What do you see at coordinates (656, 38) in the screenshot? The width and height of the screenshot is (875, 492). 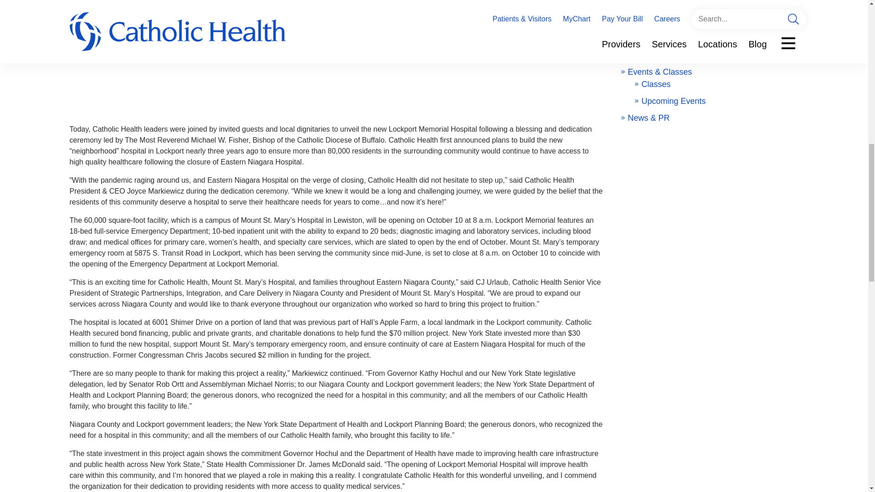 I see `Nutrition` at bounding box center [656, 38].